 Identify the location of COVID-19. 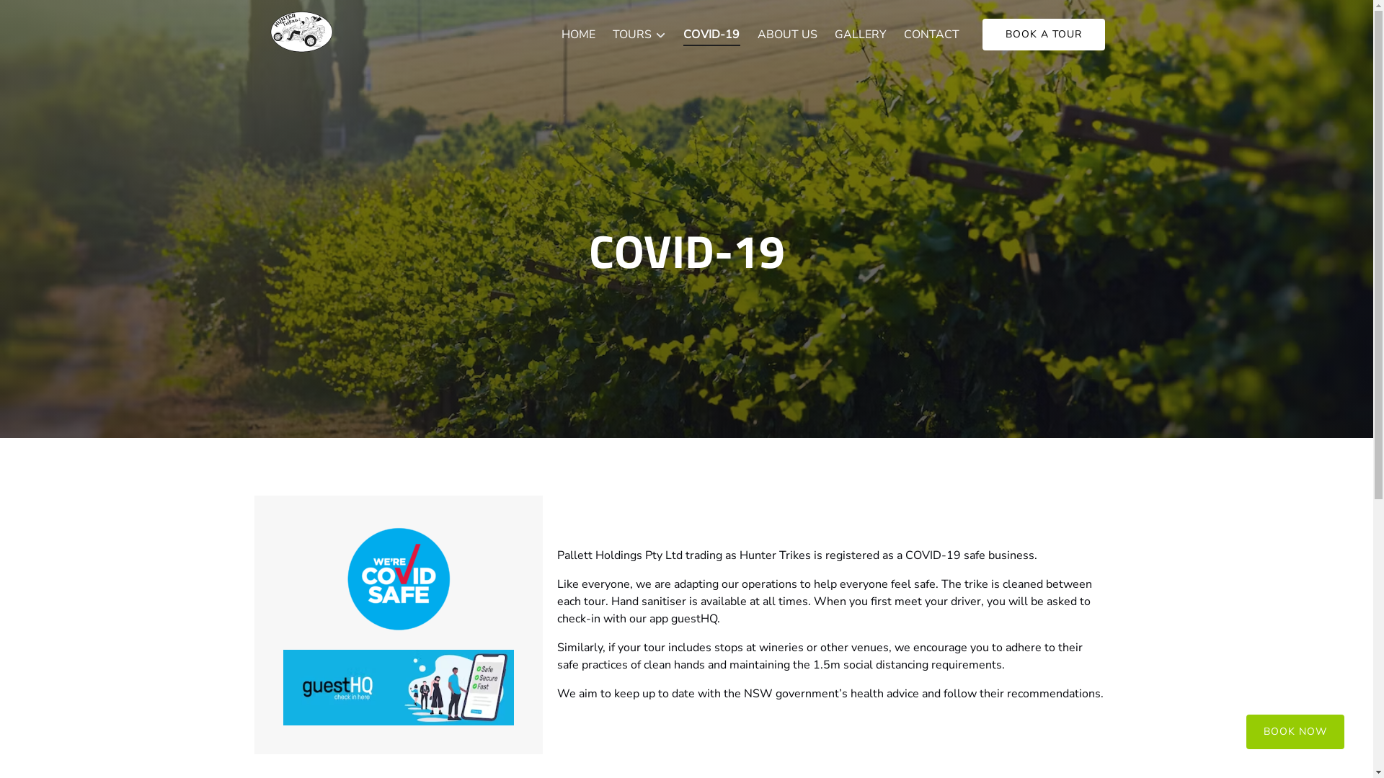
(711, 35).